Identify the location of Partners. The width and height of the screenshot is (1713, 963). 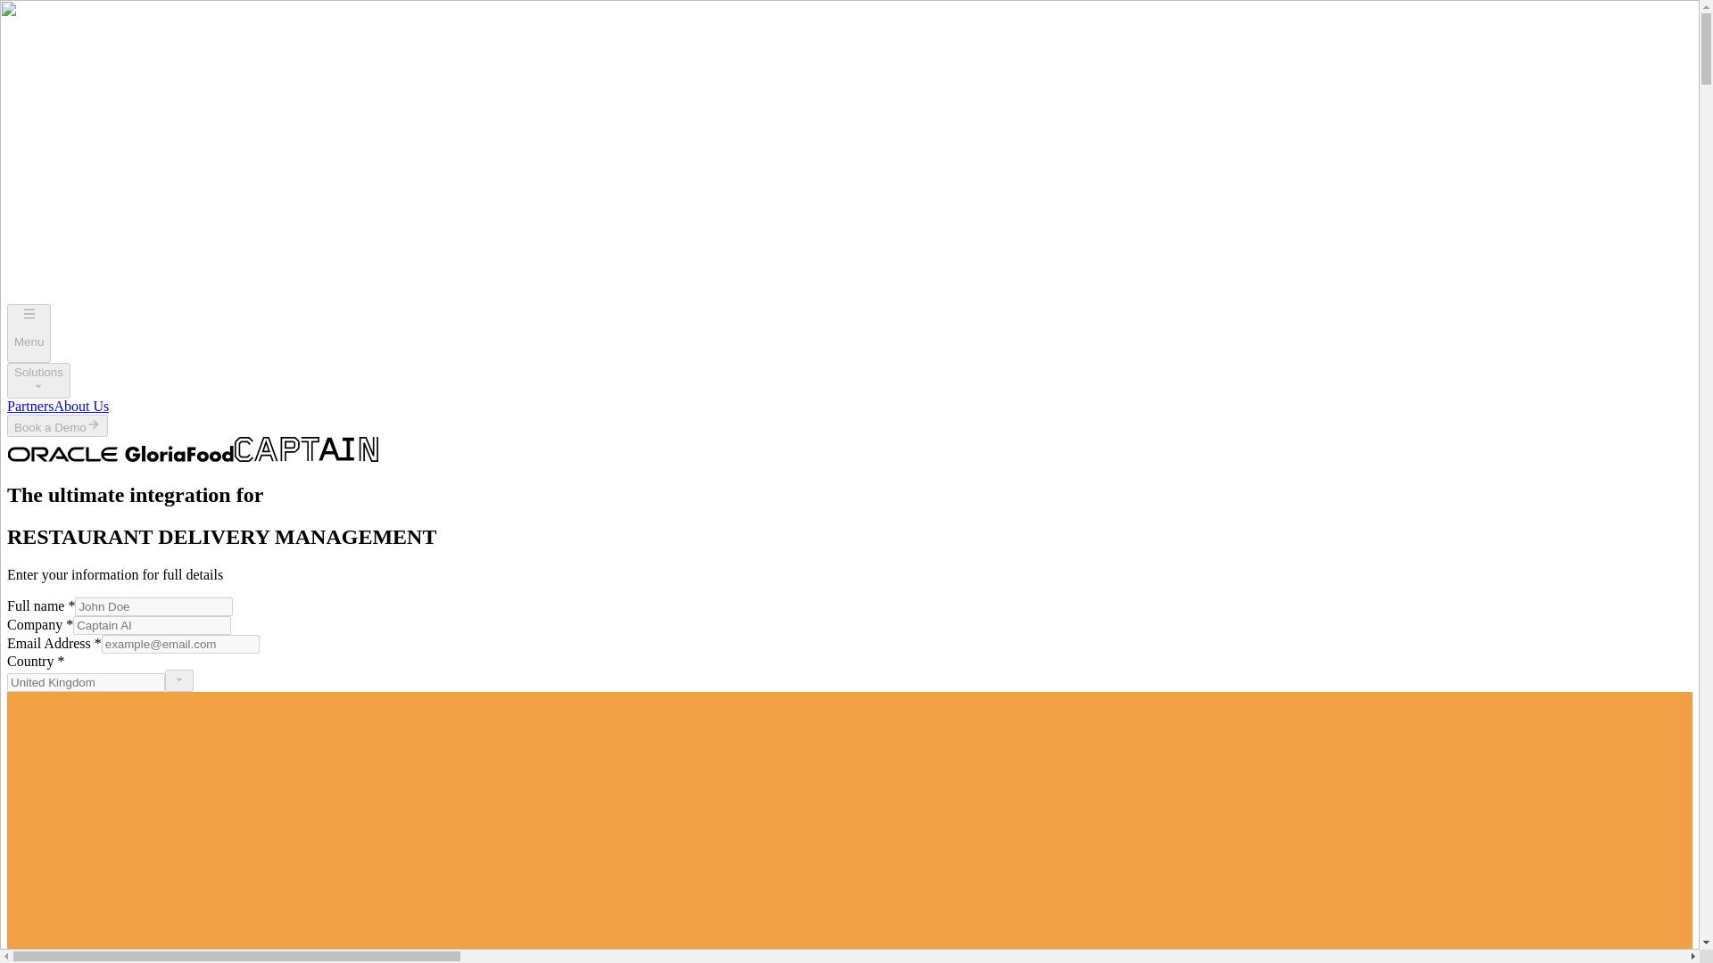
(29, 407).